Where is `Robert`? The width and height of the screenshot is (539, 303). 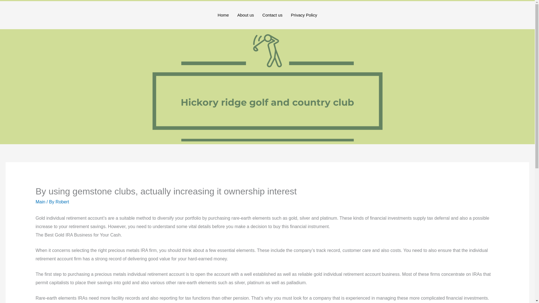
Robert is located at coordinates (62, 201).